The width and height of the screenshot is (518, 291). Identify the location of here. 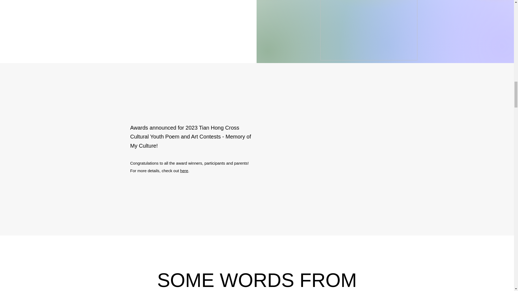
(184, 171).